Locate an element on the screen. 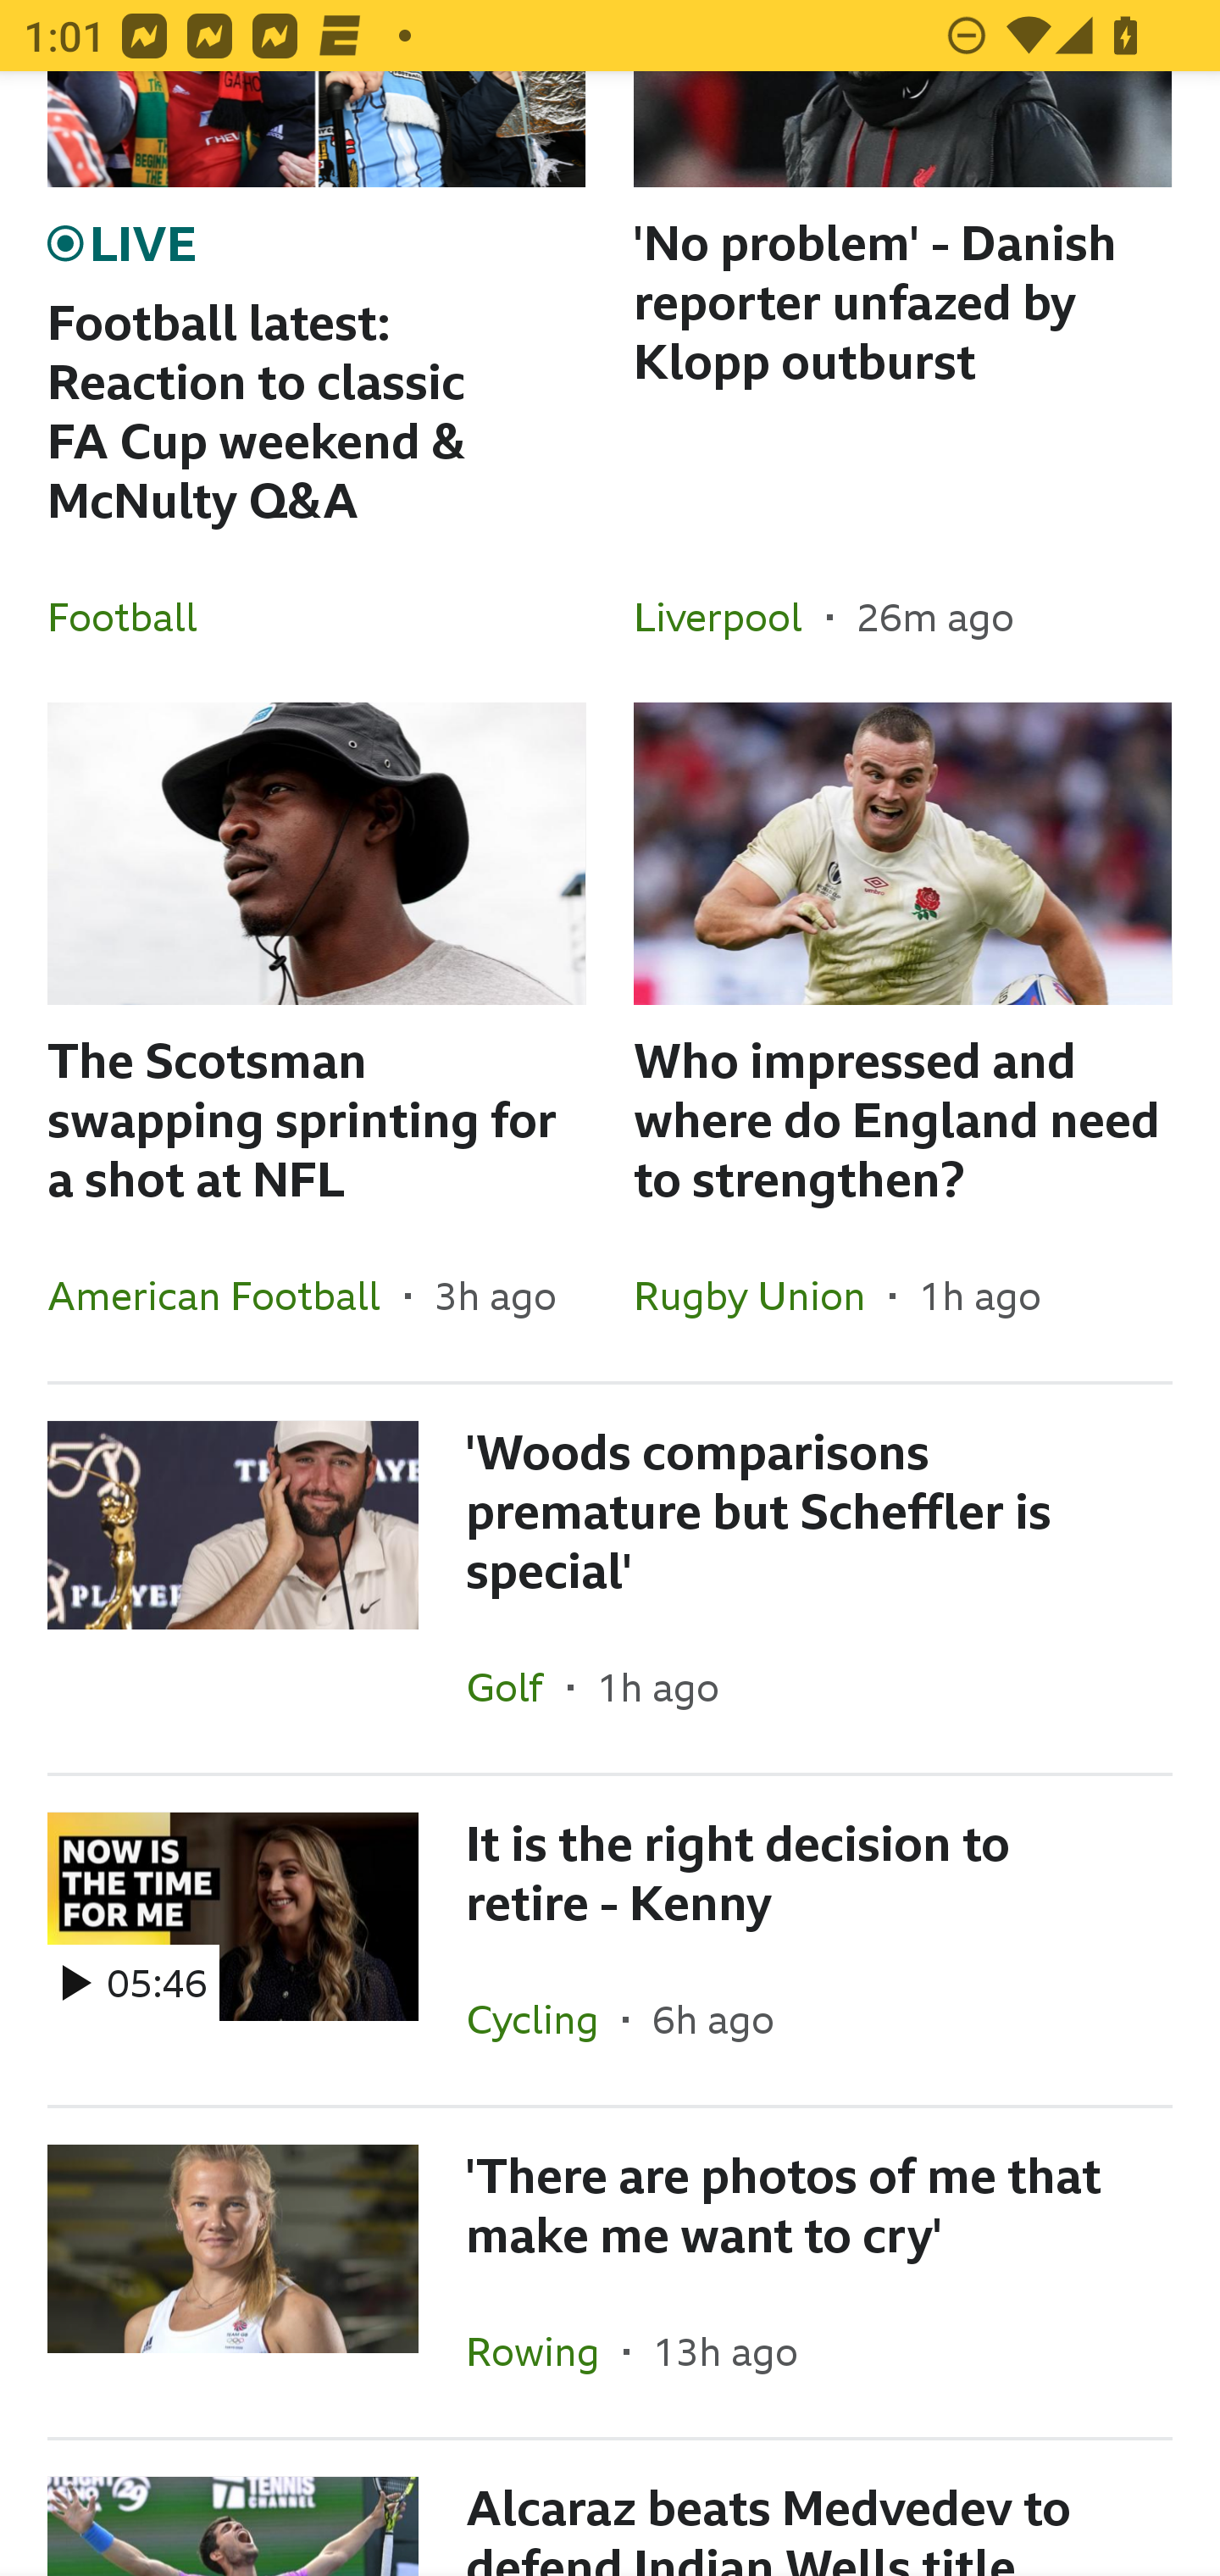  Football In the section Football is located at coordinates (135, 617).